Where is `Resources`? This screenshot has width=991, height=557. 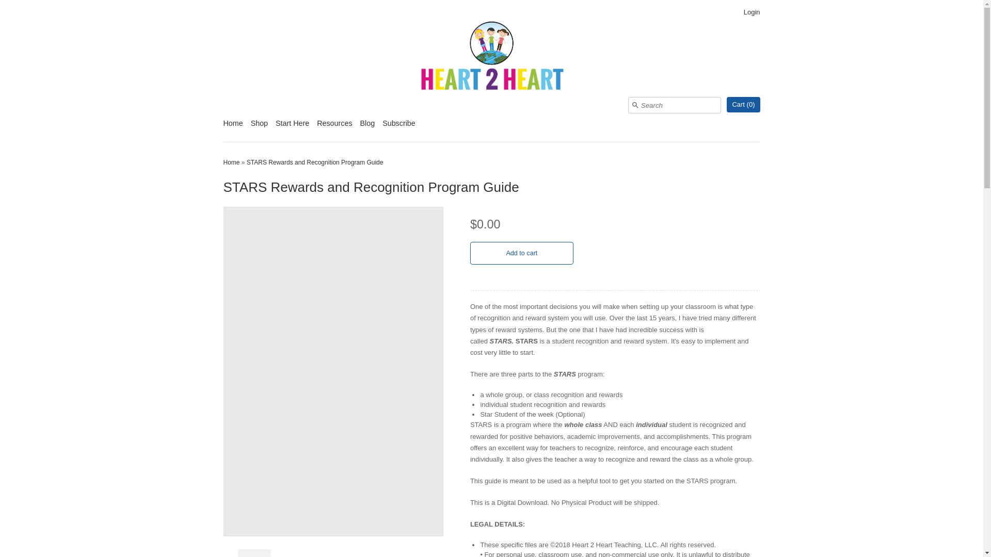
Resources is located at coordinates (334, 127).